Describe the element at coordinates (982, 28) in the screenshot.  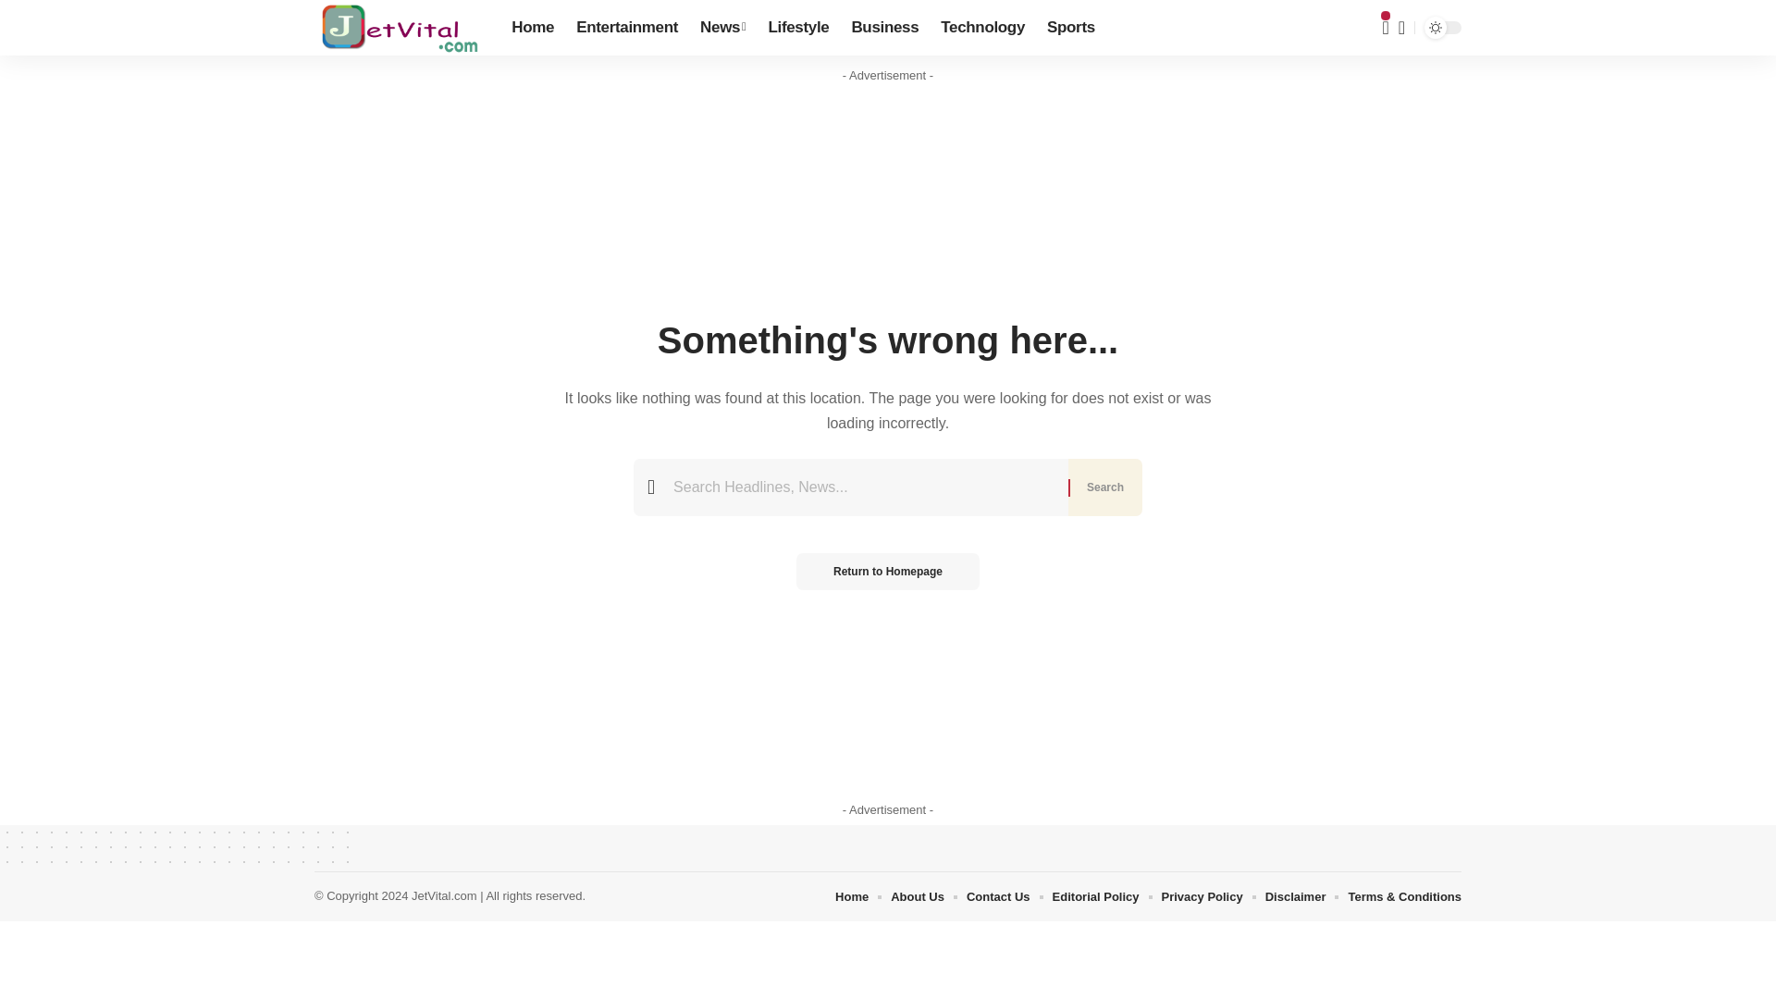
I see `Technology` at that location.